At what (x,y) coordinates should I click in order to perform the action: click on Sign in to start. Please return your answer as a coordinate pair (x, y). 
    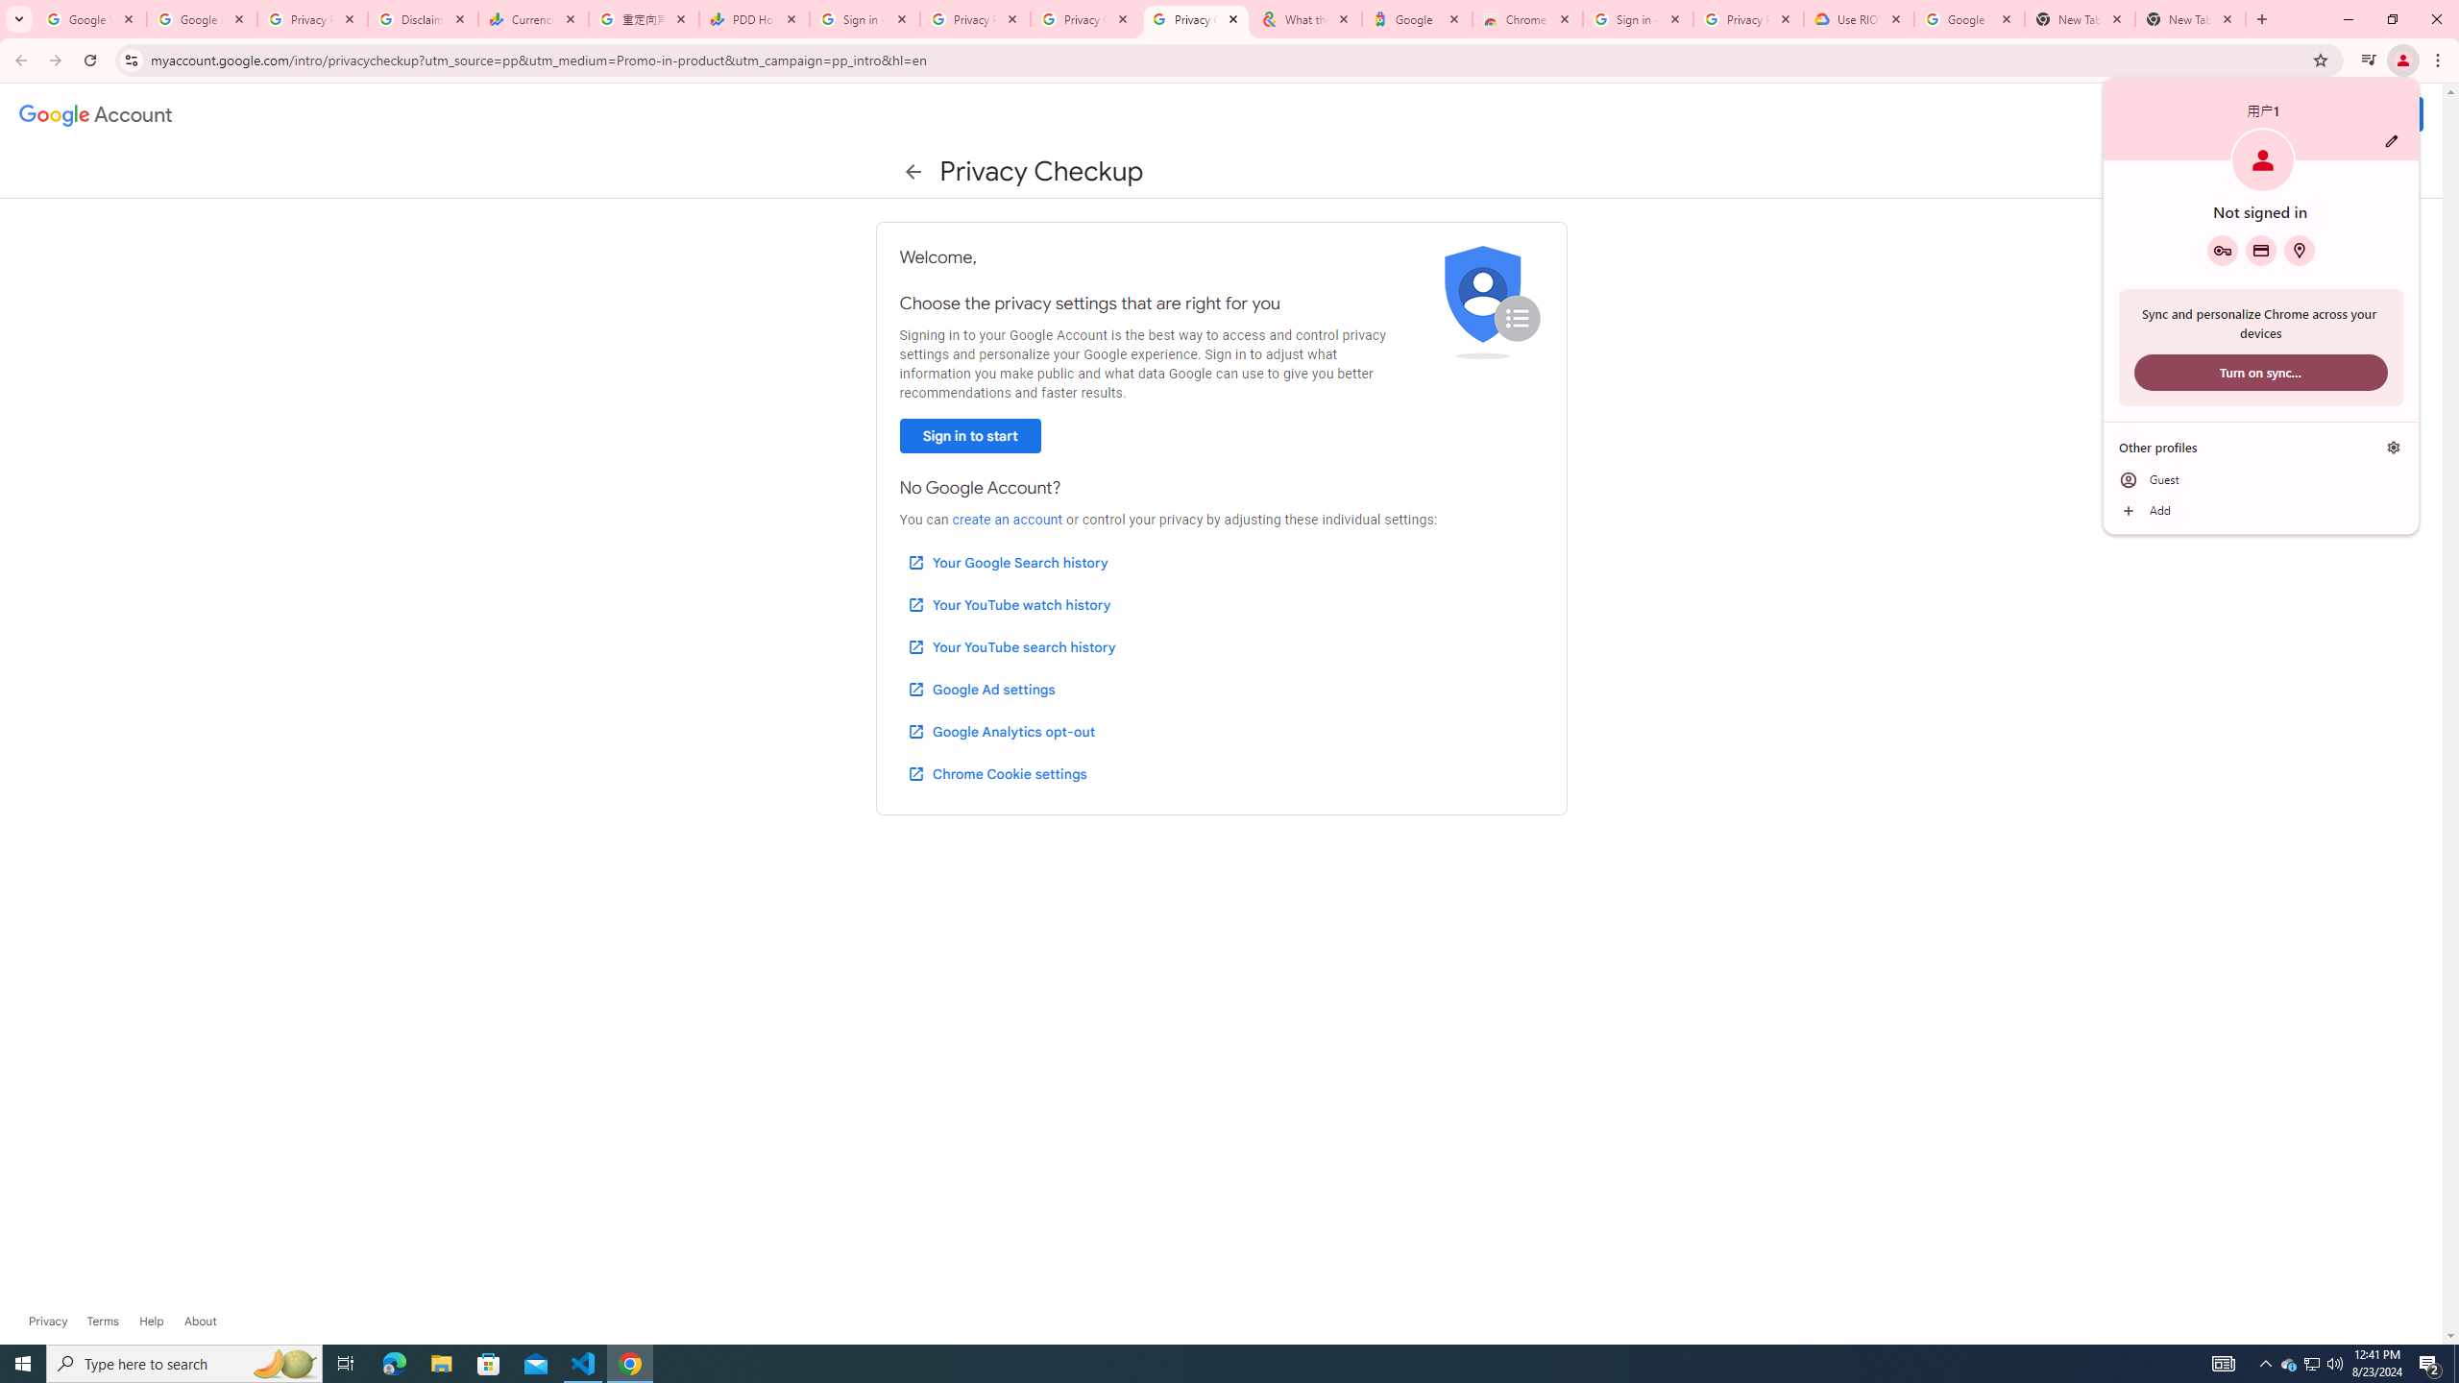
    Looking at the image, I should click on (969, 436).